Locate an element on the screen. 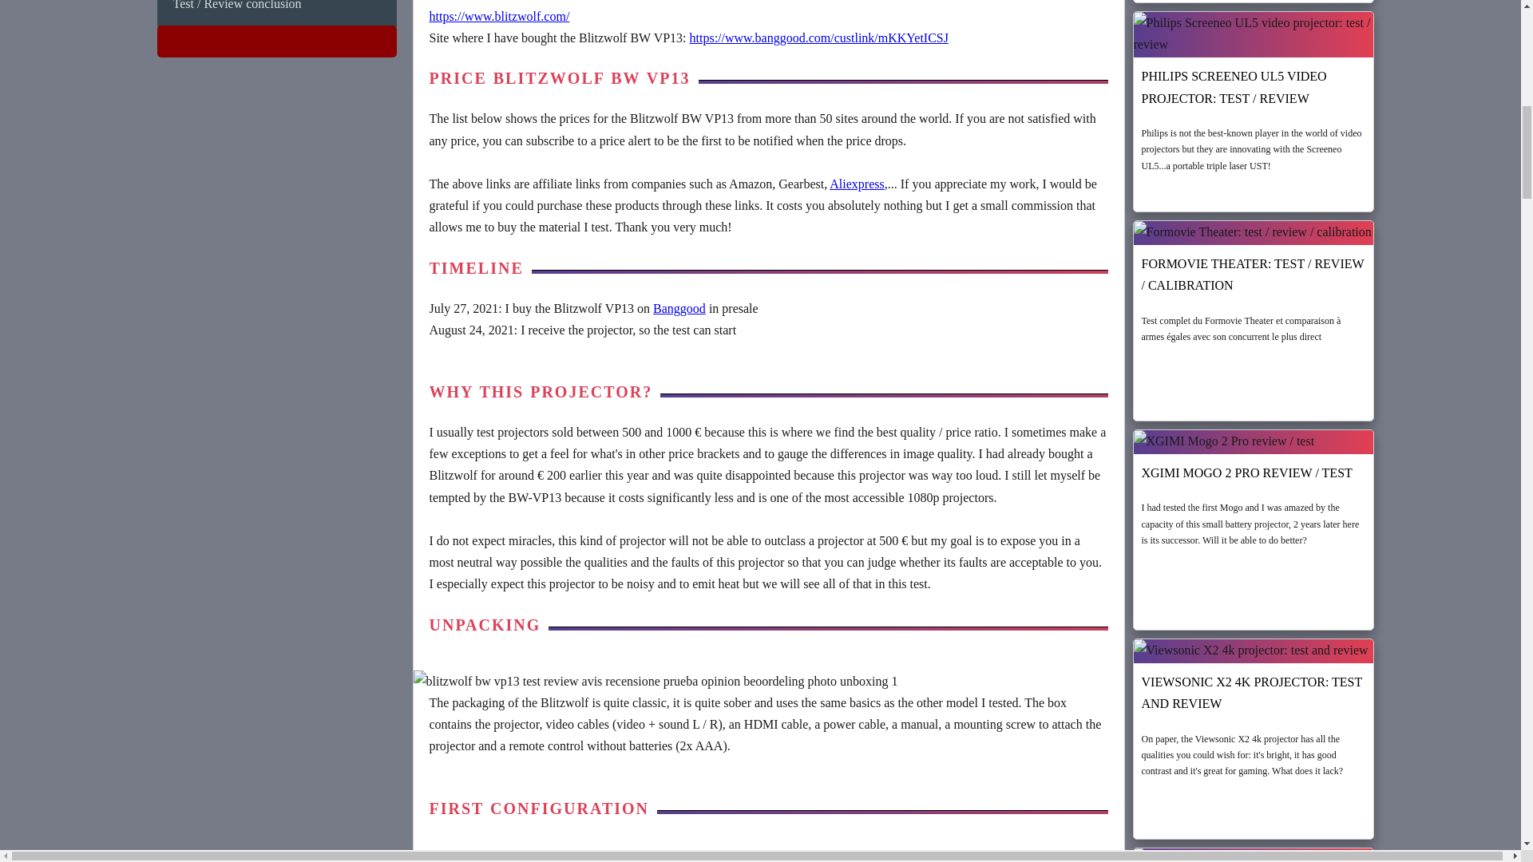  Aliexpress is located at coordinates (856, 184).